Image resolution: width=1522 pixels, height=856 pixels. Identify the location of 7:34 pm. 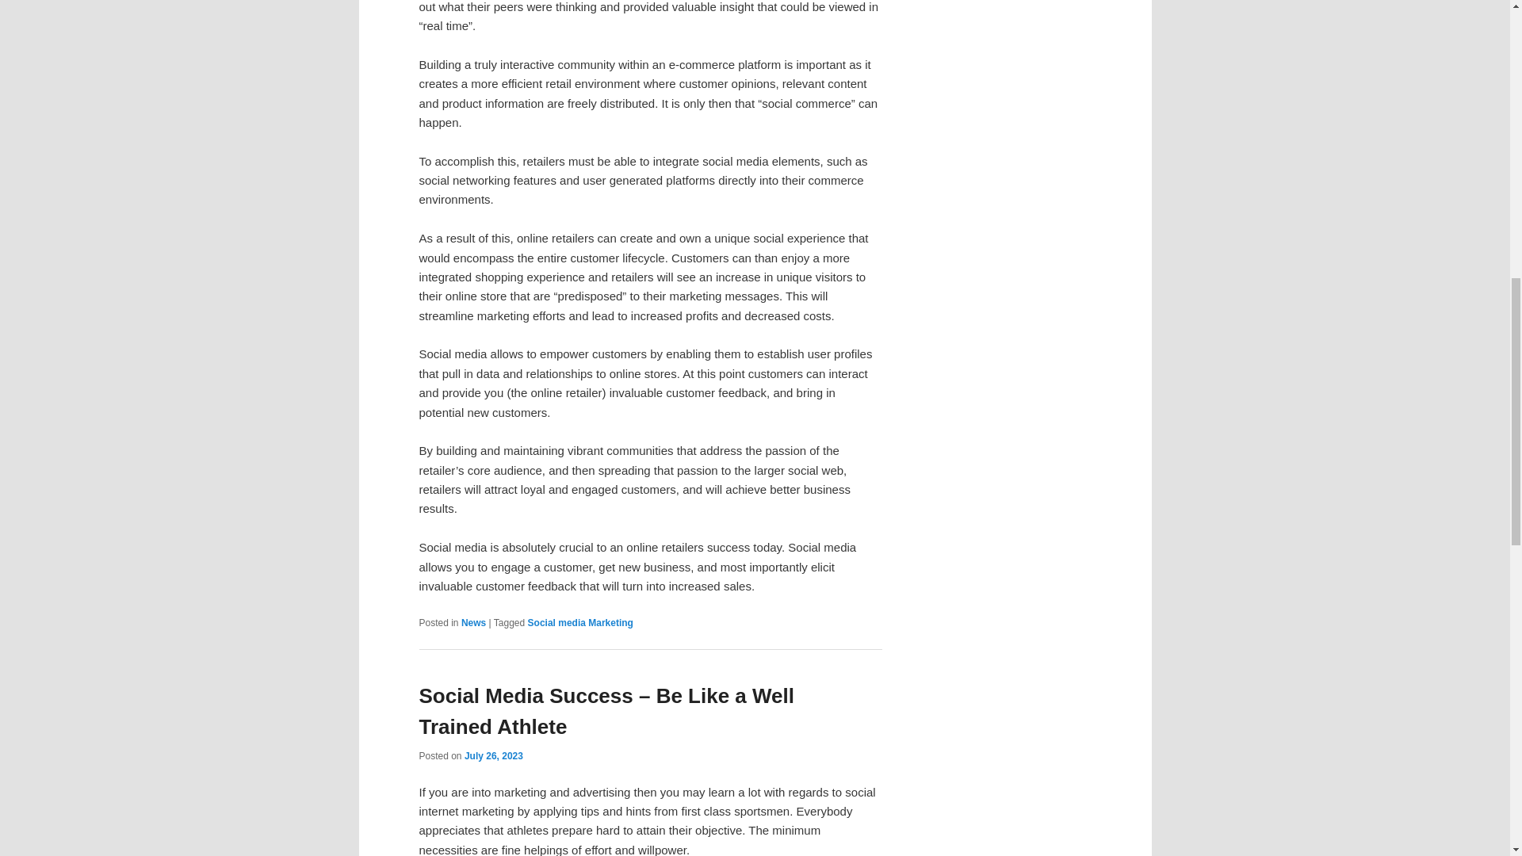
(493, 756).